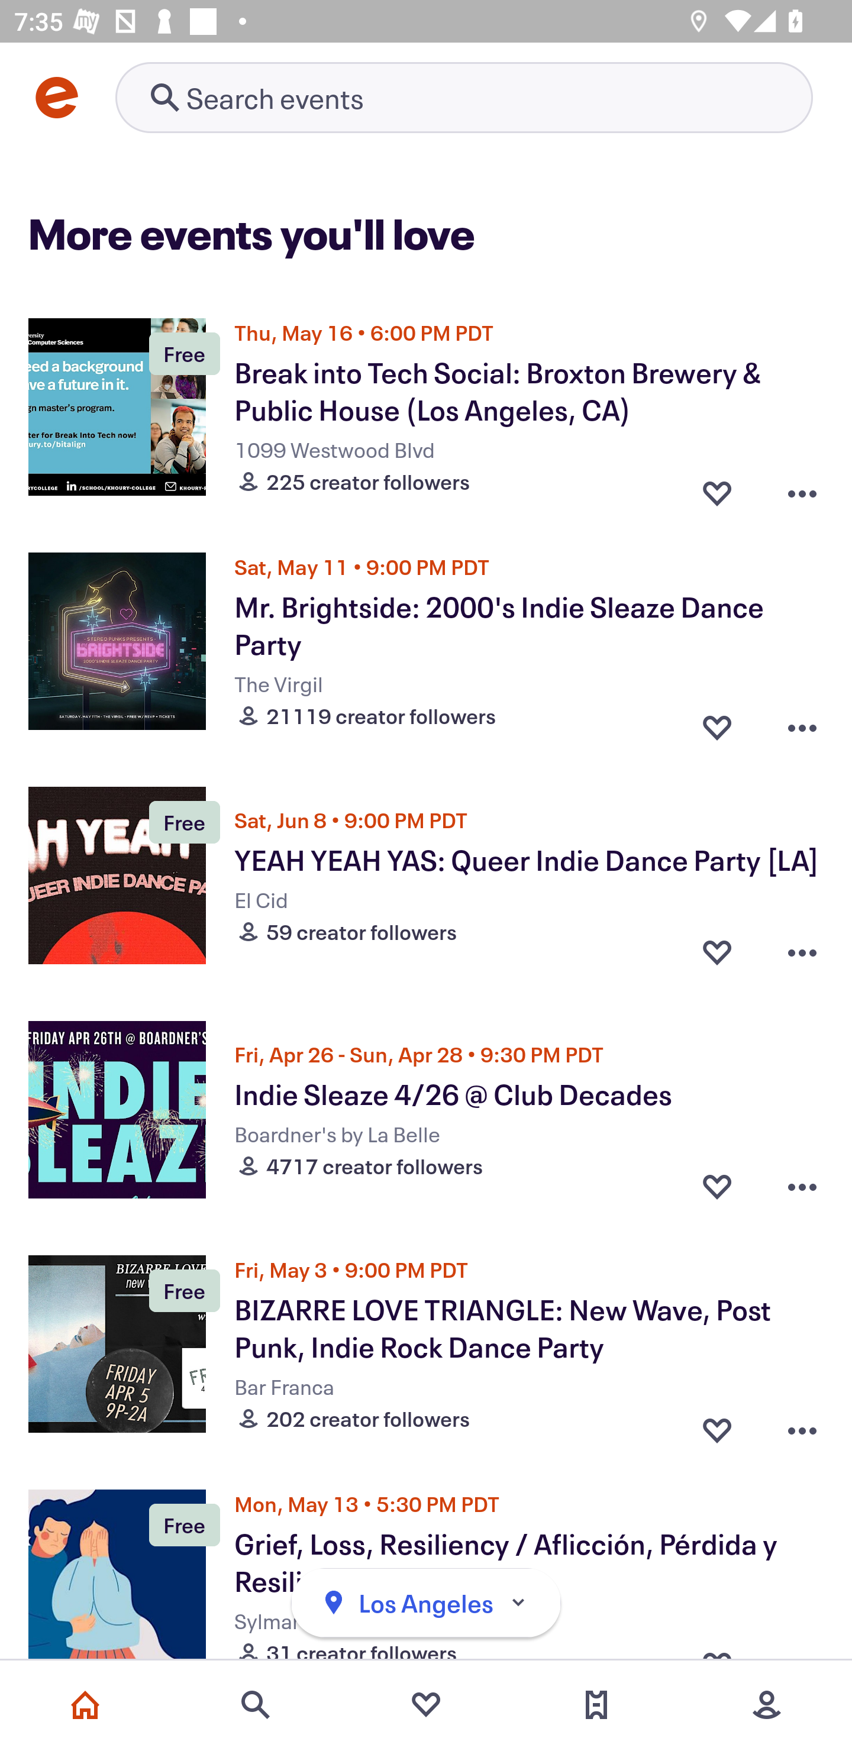 The height and width of the screenshot is (1751, 852). I want to click on Favorite button, so click(717, 1185).